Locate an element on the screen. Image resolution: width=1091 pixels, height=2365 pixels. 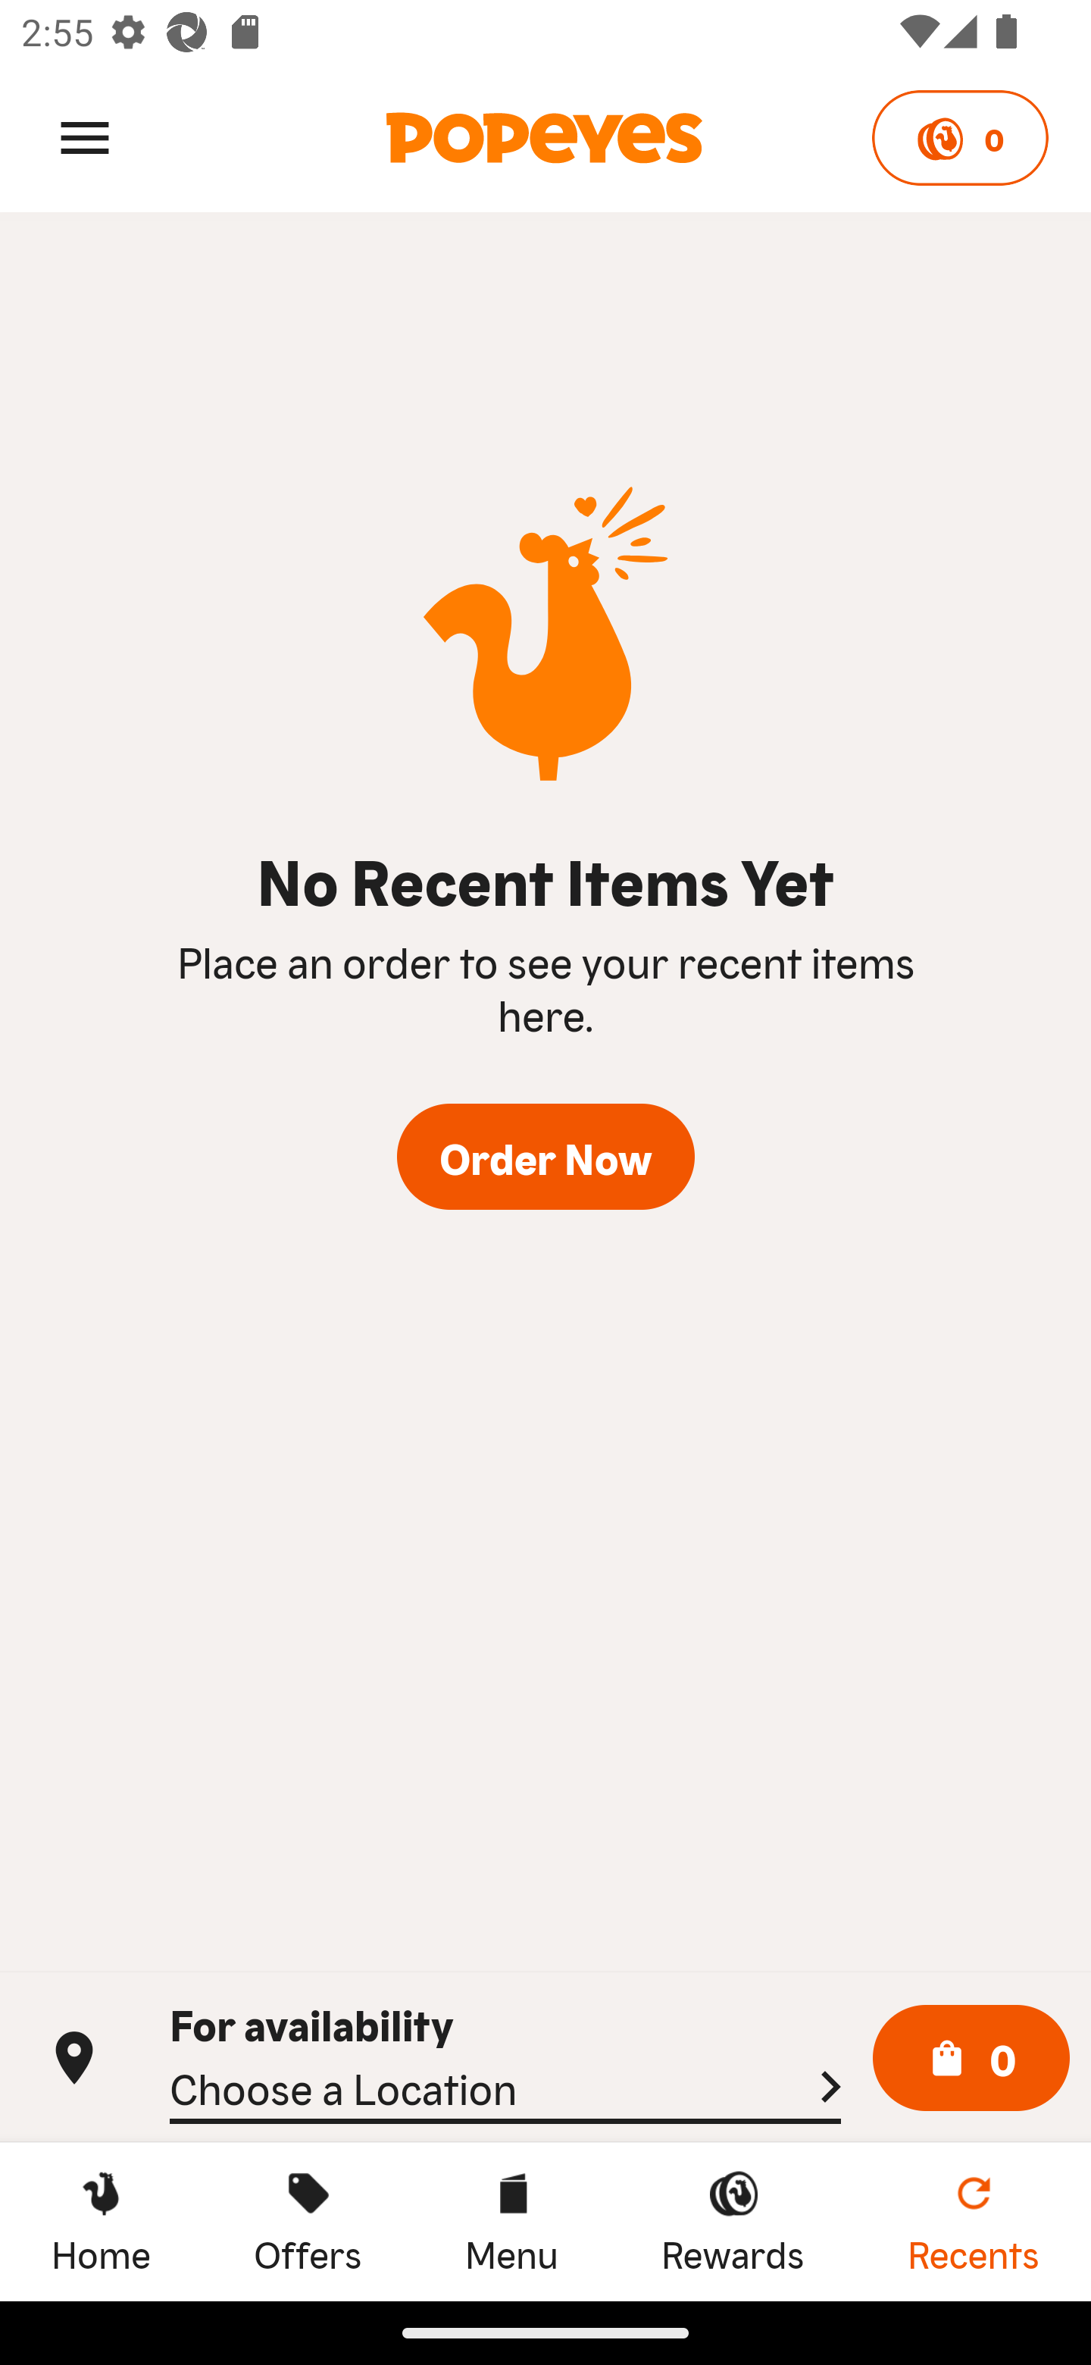
Rewards Rewards Rewards is located at coordinates (733, 2221).